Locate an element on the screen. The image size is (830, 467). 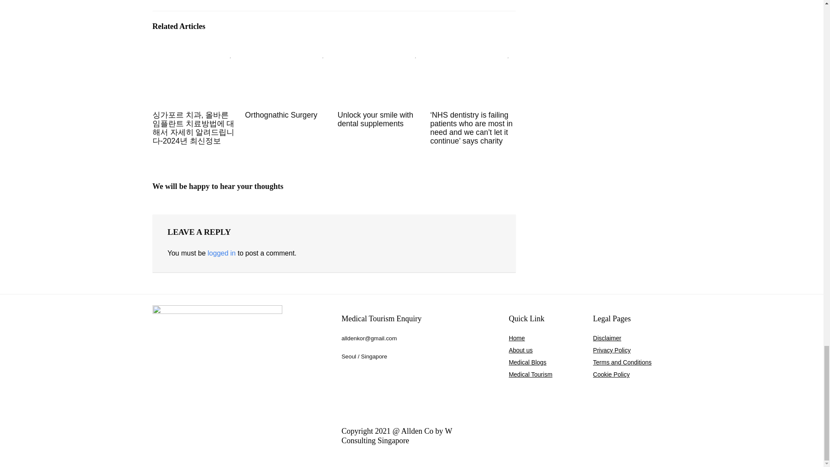
Orthognathic Surgery is located at coordinates (281, 115).